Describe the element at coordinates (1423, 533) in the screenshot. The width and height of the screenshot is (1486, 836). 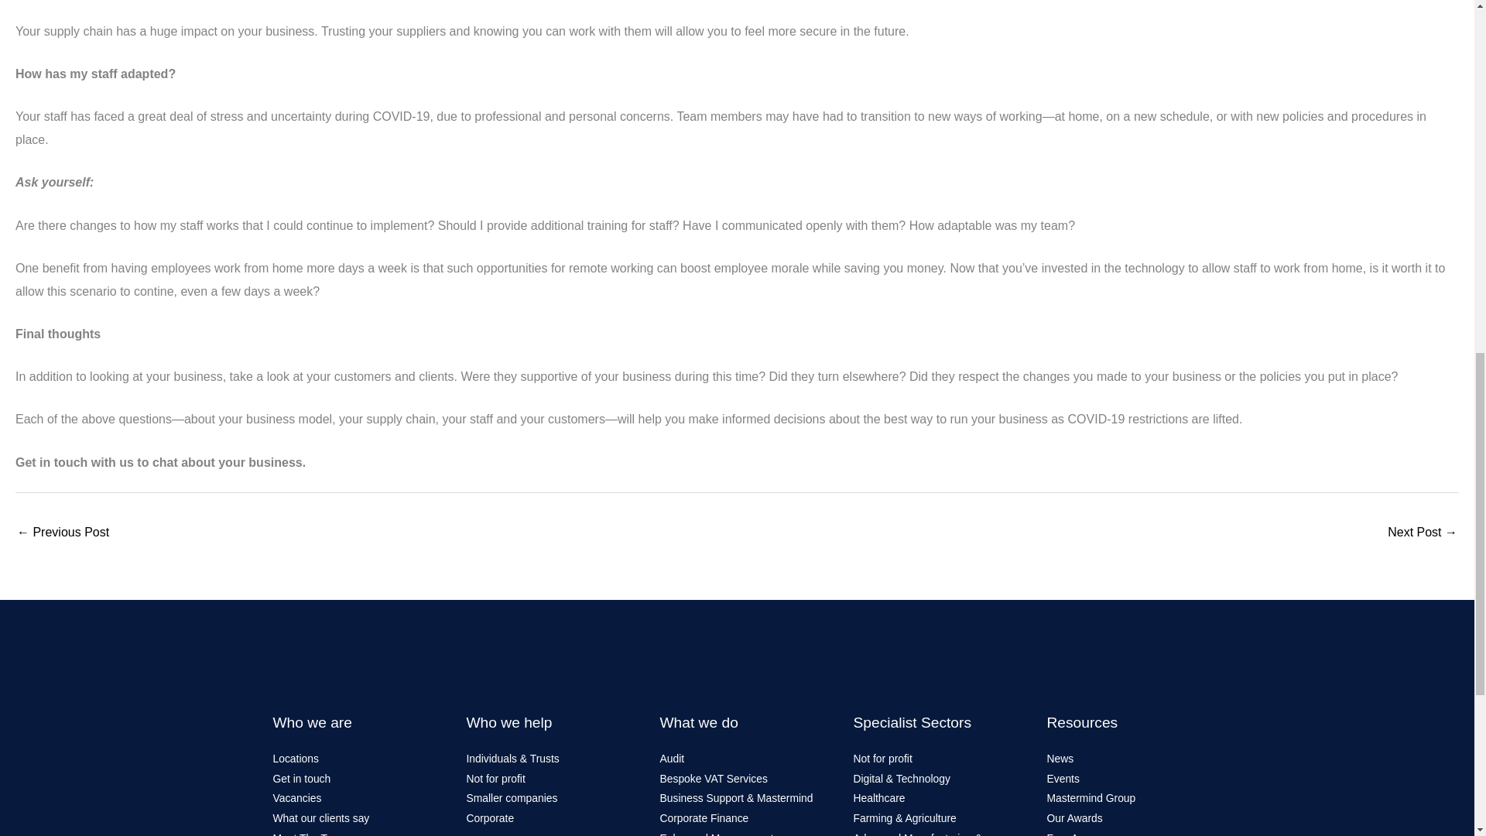
I see `How your business can thrive even in a recession` at that location.